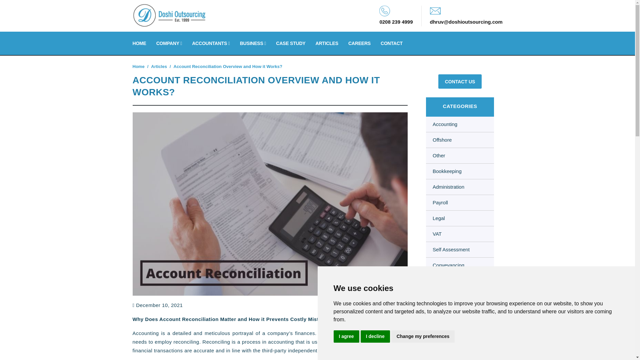 The width and height of the screenshot is (640, 360). Describe the element at coordinates (453, 317) in the screenshot. I see `Follow Doshi Outsourcing on Google News` at that location.